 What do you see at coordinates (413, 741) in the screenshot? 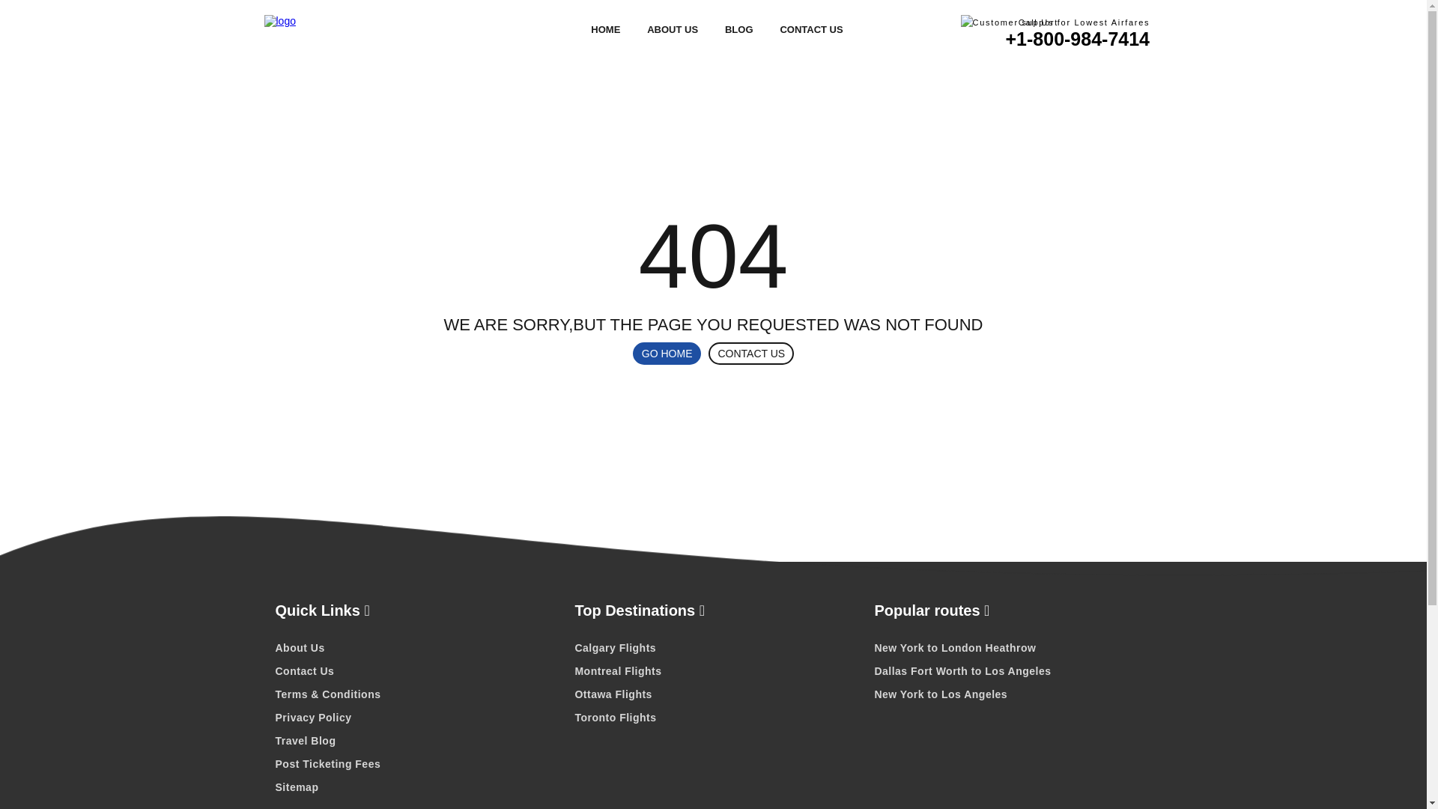
I see `Travel Blog` at bounding box center [413, 741].